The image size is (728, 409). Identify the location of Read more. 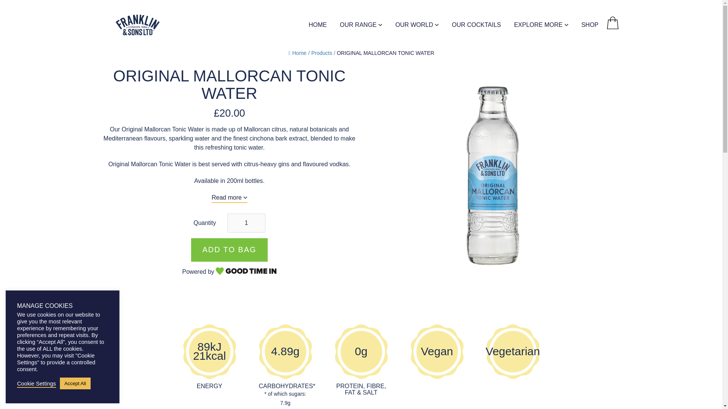
(229, 197).